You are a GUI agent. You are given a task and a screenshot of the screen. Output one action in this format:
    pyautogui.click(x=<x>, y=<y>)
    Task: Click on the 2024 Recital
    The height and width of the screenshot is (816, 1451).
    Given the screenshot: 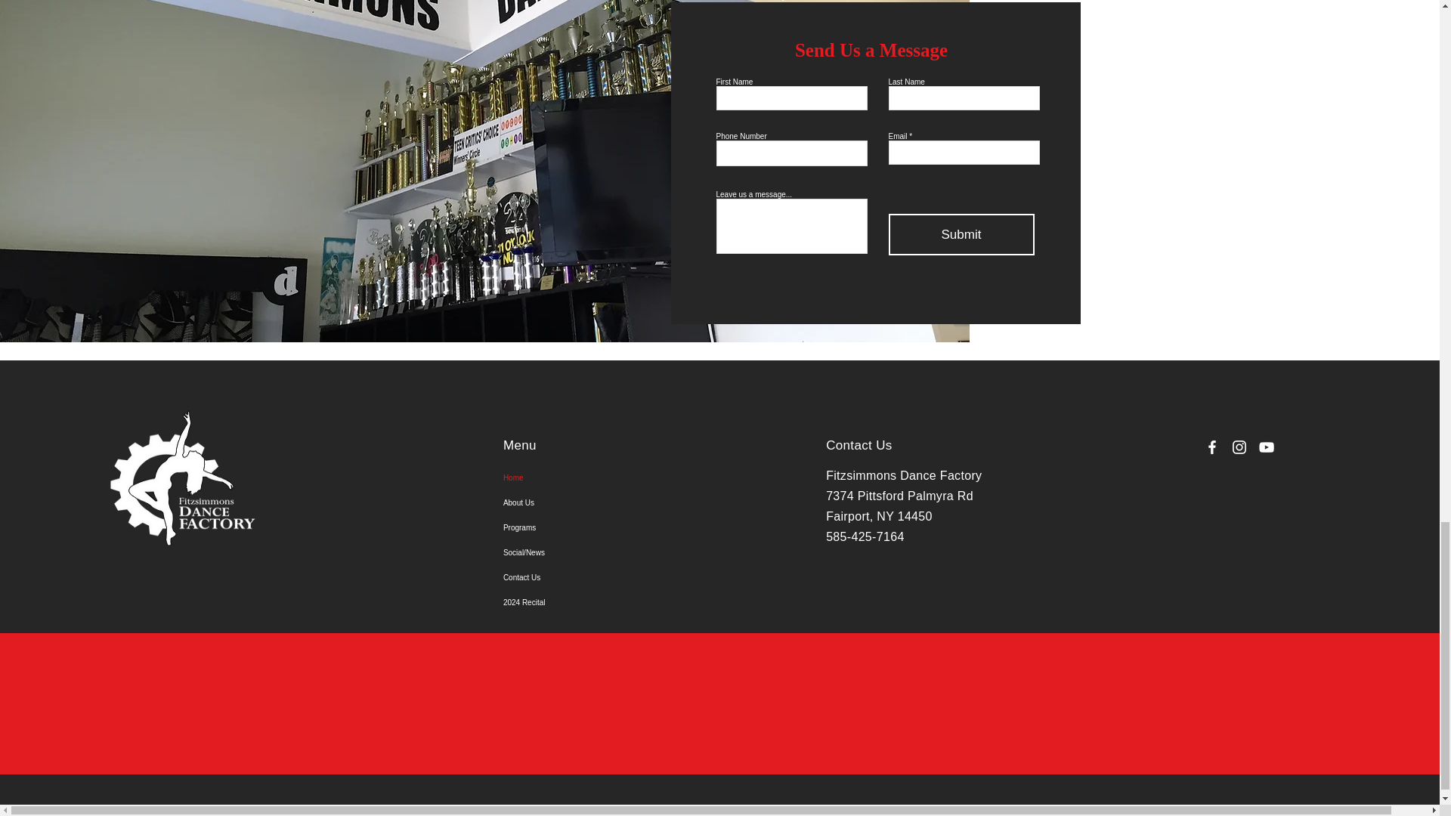 What is the action you would take?
    pyautogui.click(x=577, y=602)
    